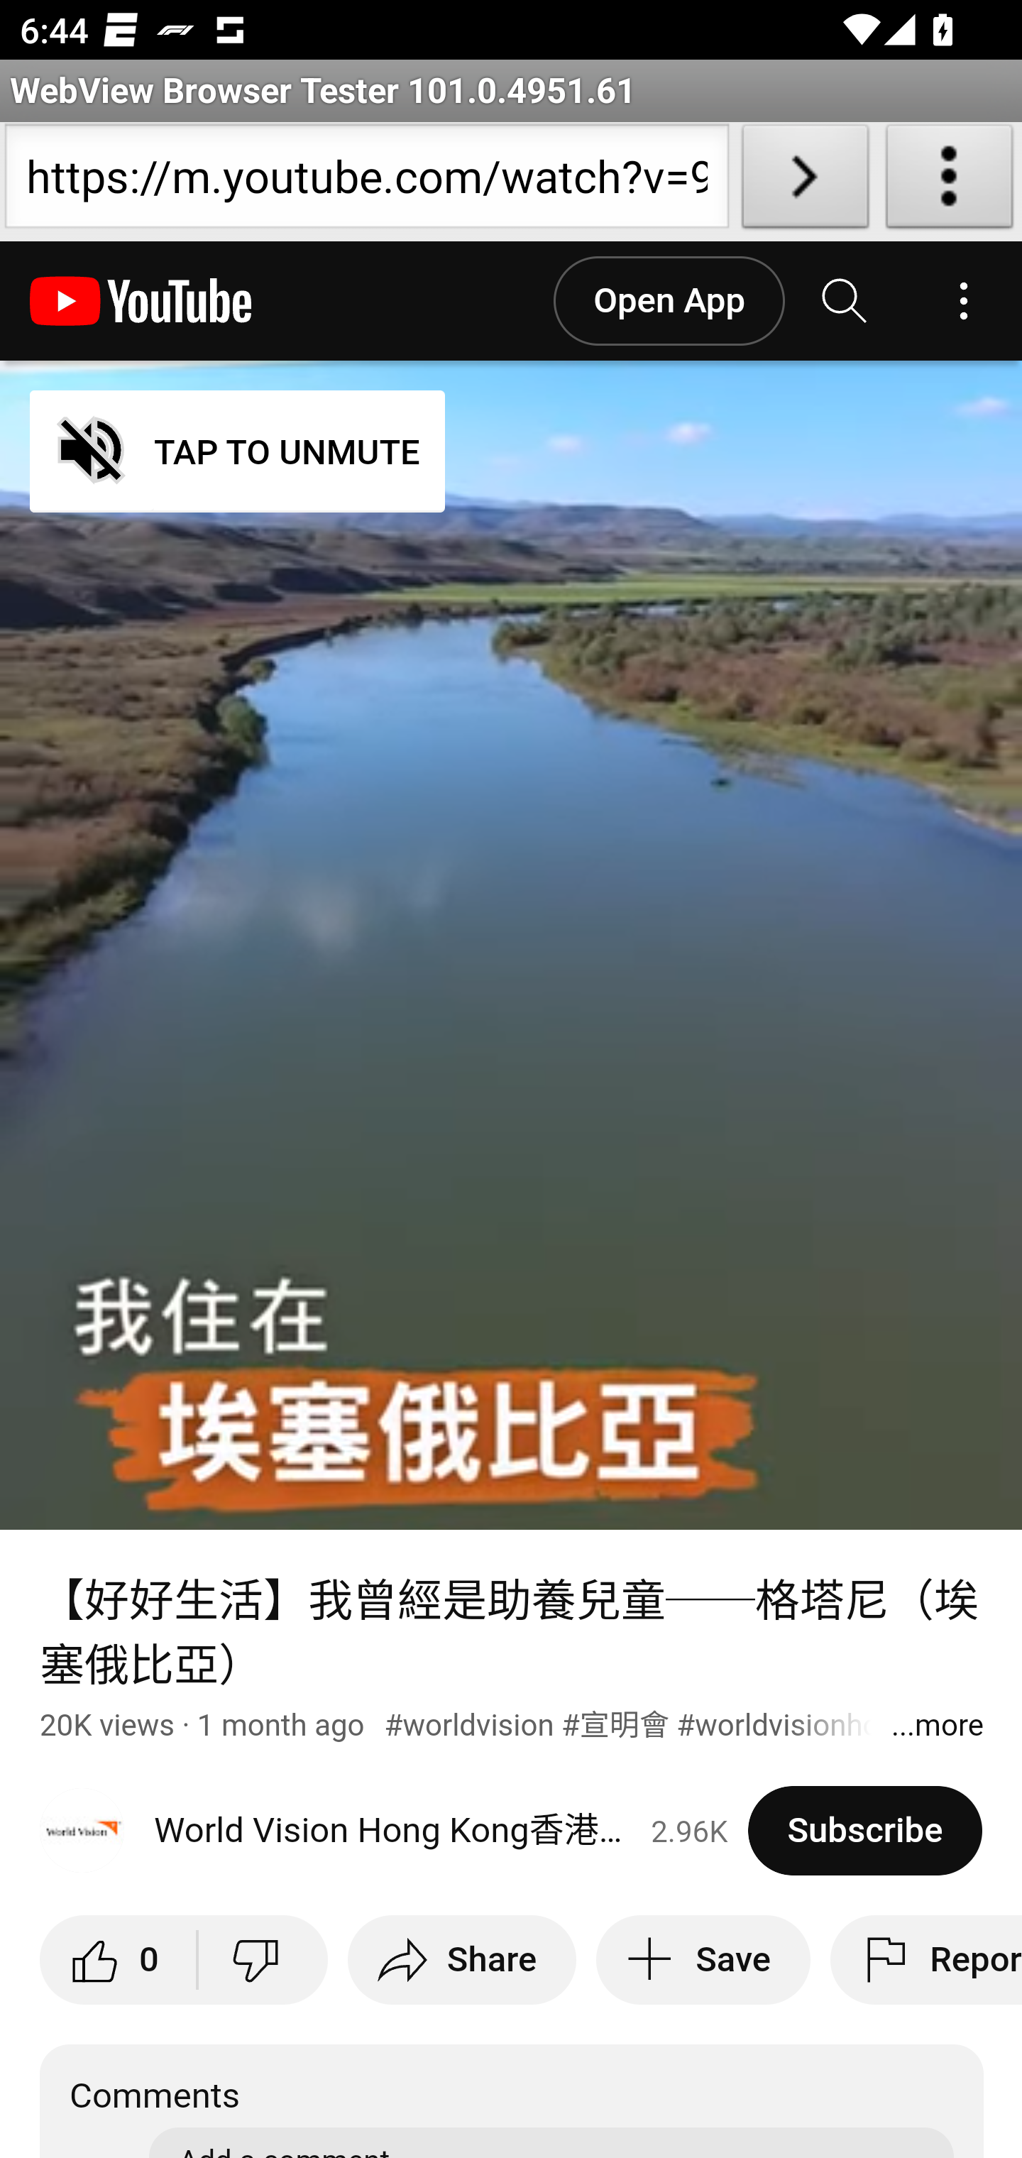 This screenshot has width=1022, height=2158. I want to click on Search YouTube, so click(845, 302).